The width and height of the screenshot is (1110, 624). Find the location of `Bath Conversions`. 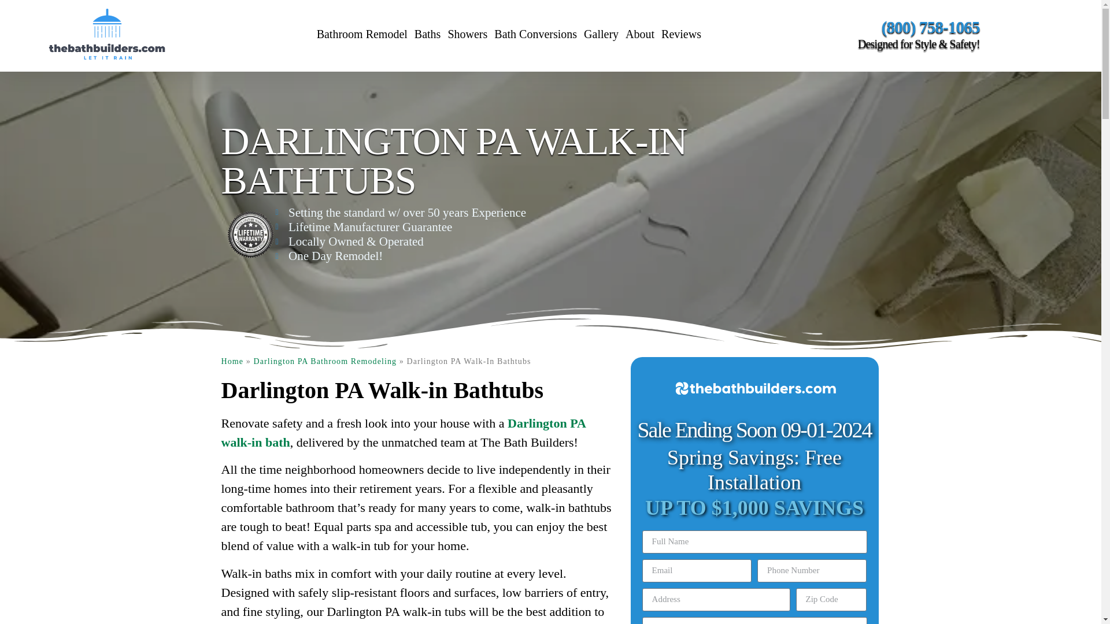

Bath Conversions is located at coordinates (535, 34).